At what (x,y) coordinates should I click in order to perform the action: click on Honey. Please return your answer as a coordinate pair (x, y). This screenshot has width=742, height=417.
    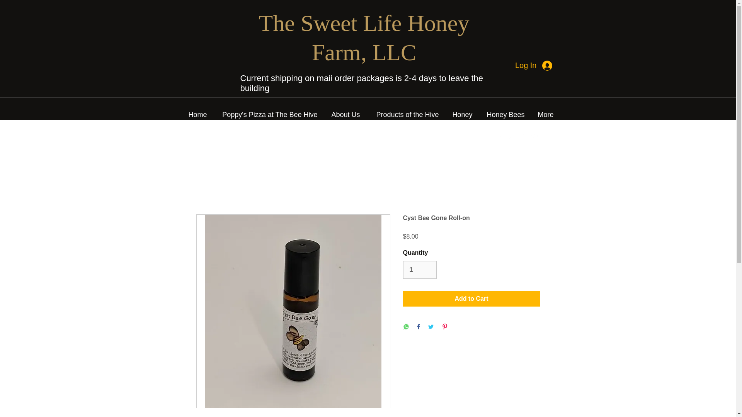
    Looking at the image, I should click on (459, 114).